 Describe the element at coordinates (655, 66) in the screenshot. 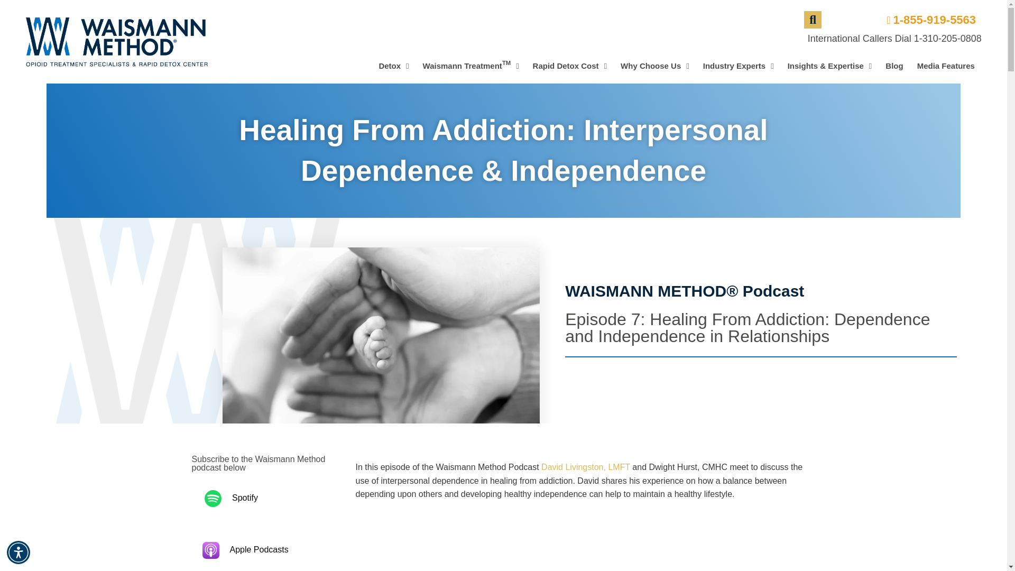

I see `Rapid Detox Cost` at that location.